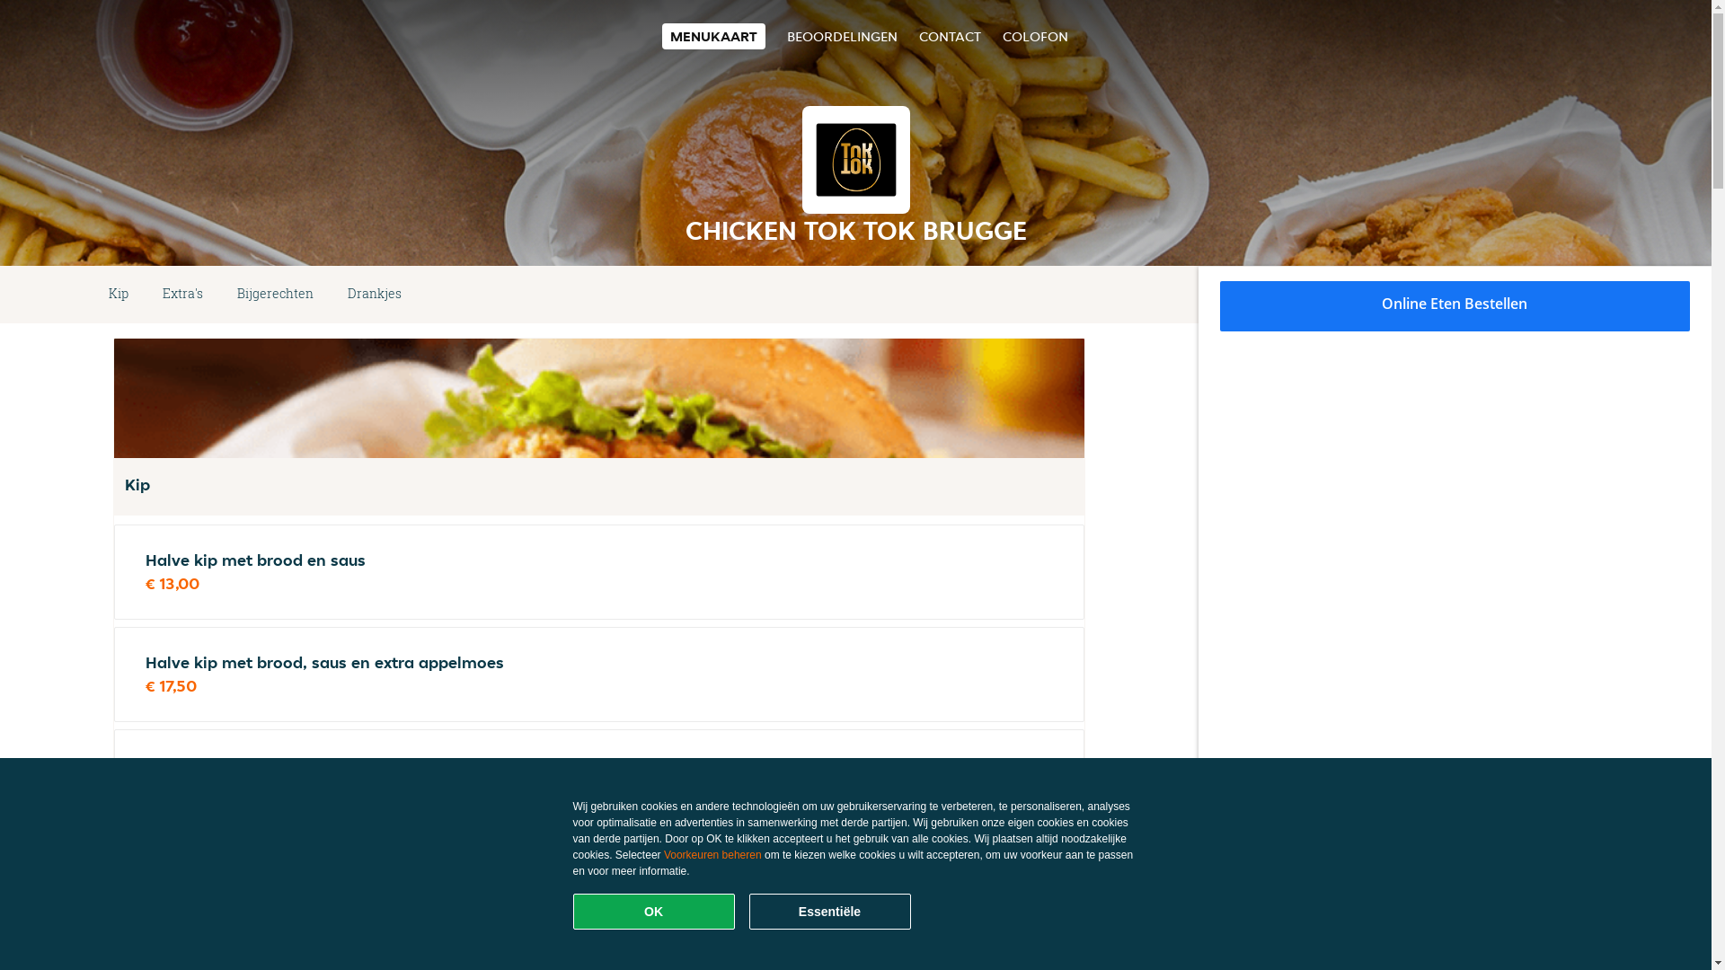  What do you see at coordinates (375, 295) in the screenshot?
I see `Drankjes` at bounding box center [375, 295].